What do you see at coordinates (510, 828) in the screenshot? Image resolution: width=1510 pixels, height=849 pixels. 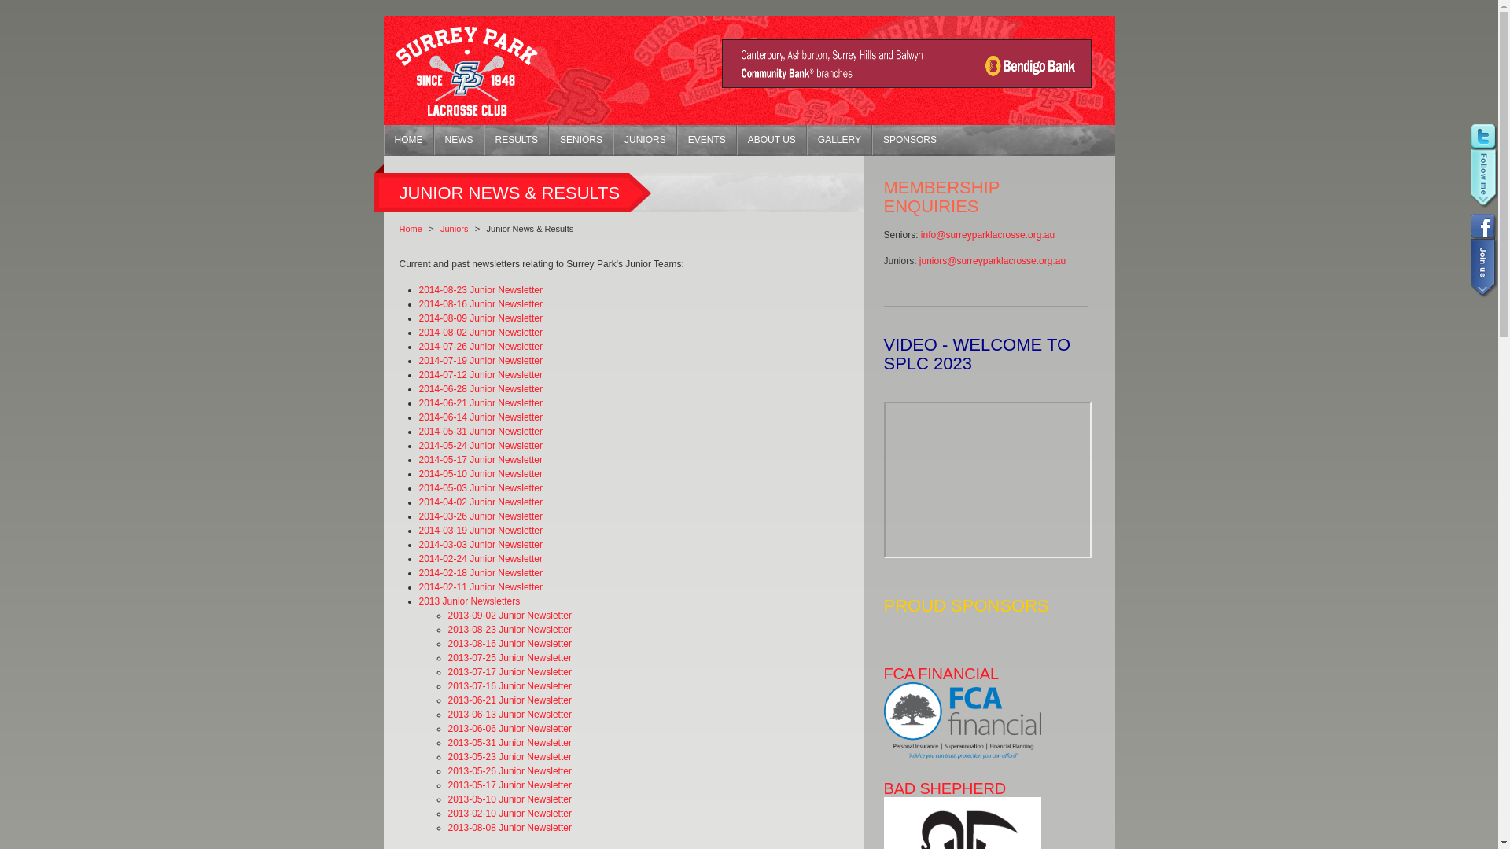 I see `2013-08-08 Junior Newsletter` at bounding box center [510, 828].